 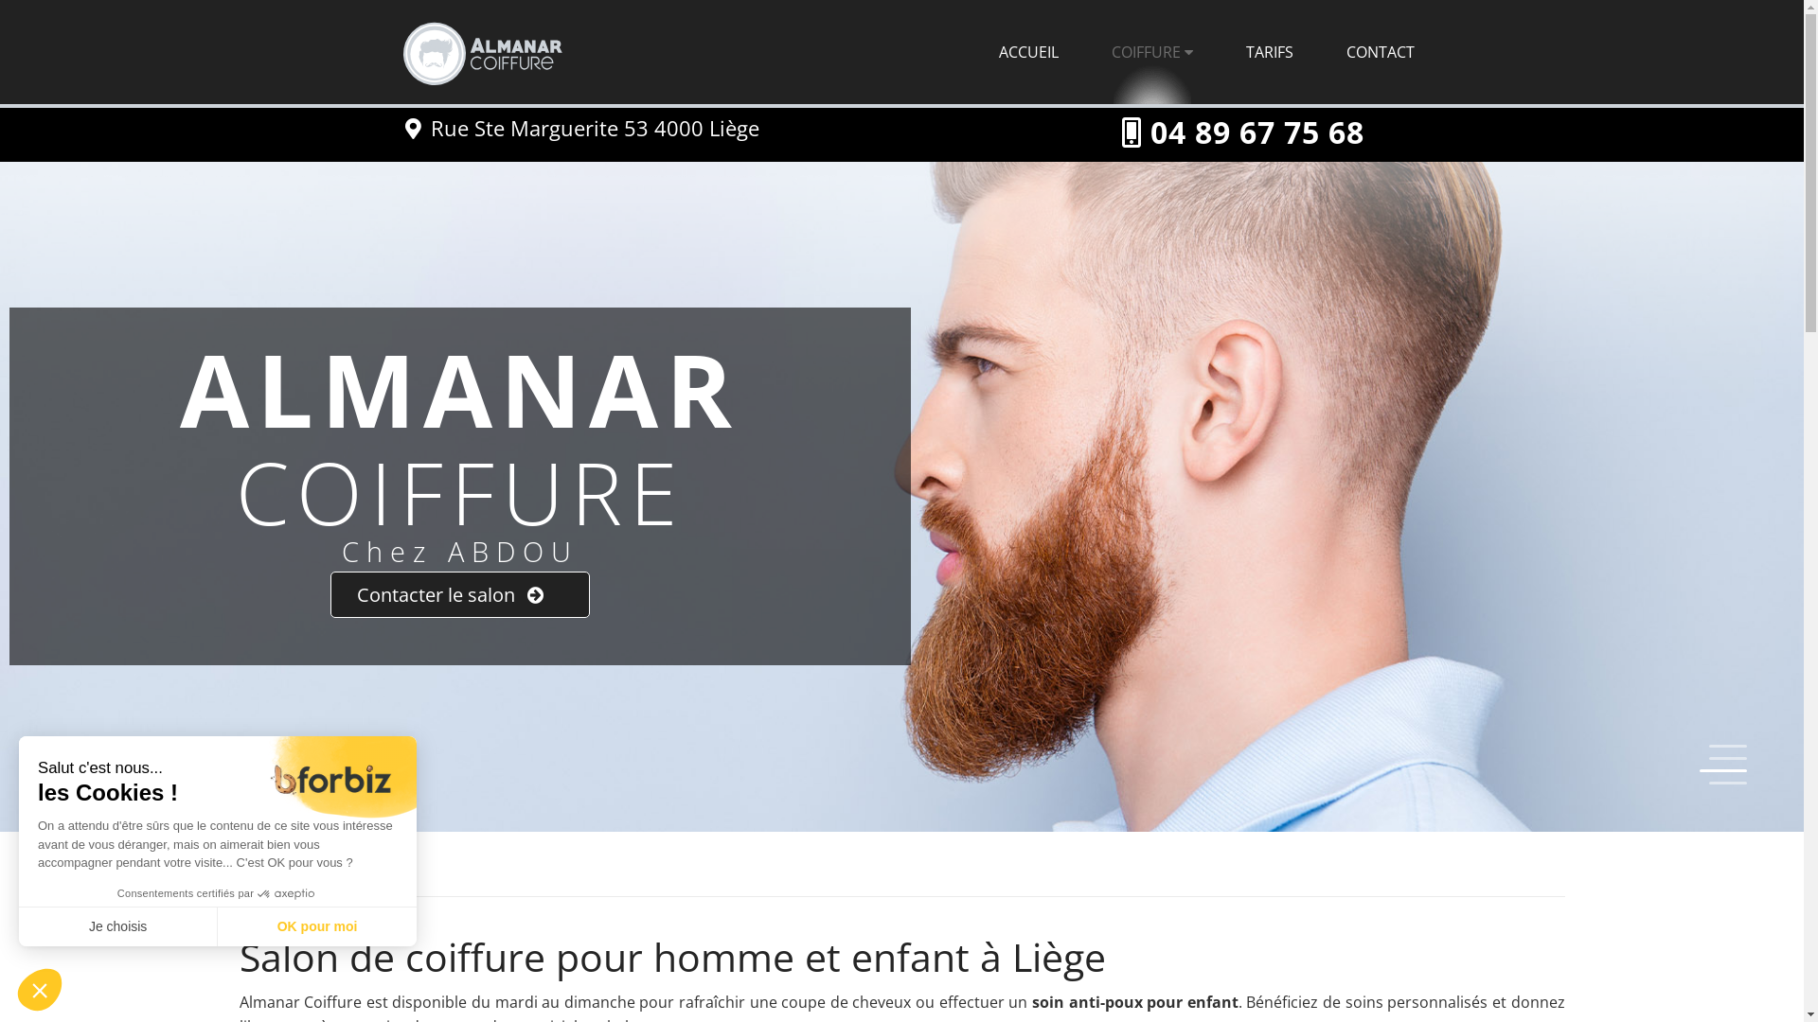 I want to click on Close the widget without accepting cookie settings, so click(x=40, y=990).